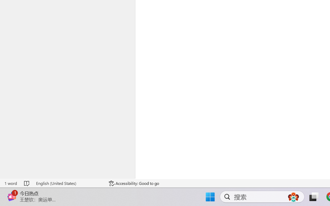 The width and height of the screenshot is (330, 206). I want to click on Word Count 1 word, so click(11, 183).